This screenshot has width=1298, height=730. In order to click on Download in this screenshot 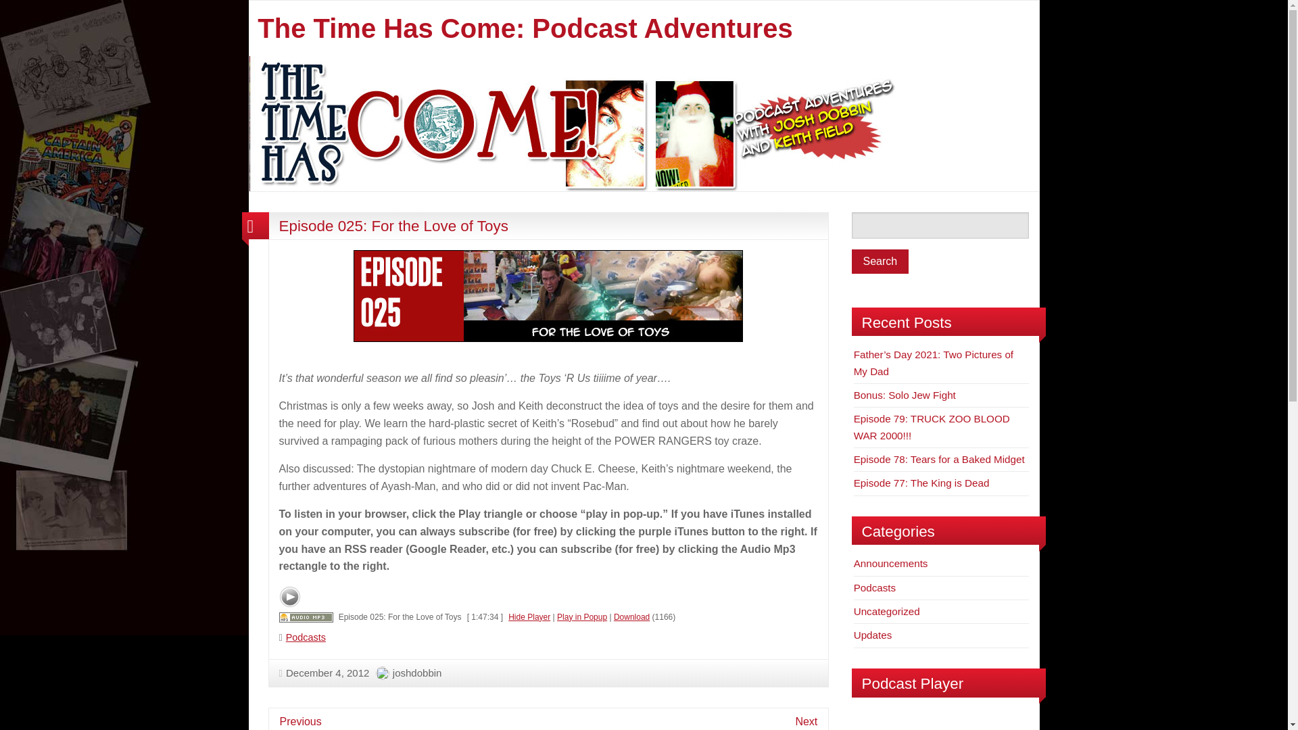, I will do `click(631, 617)`.